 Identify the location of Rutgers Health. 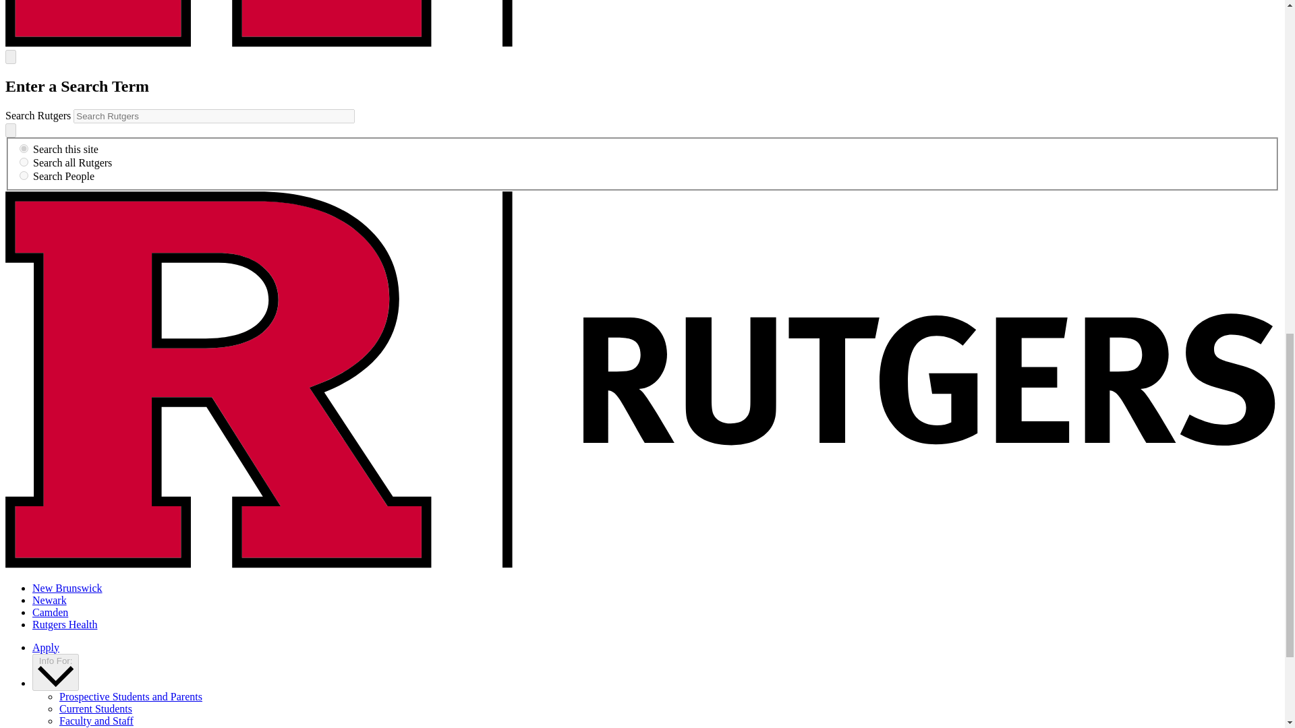
(65, 624).